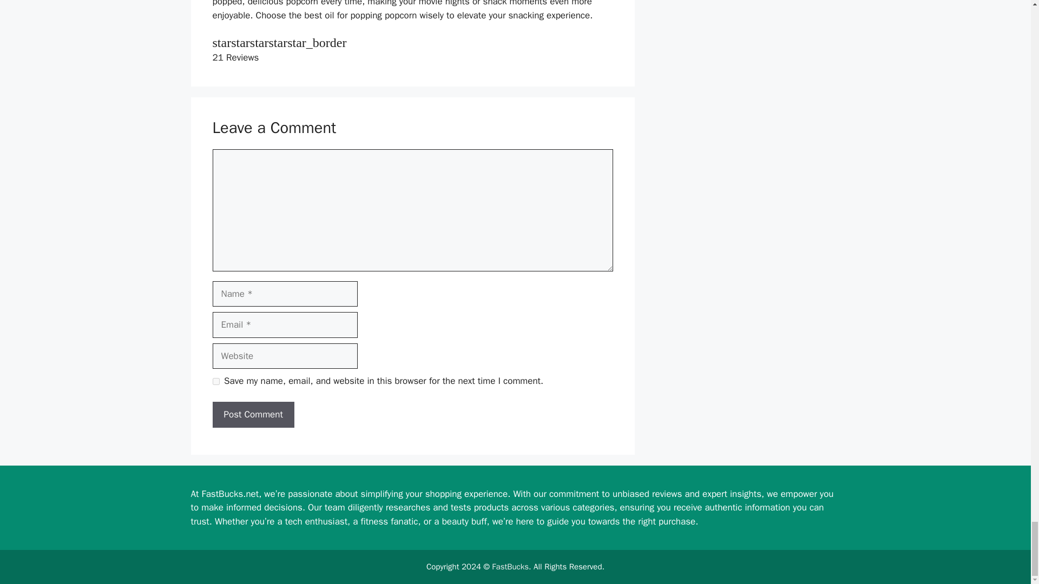  What do you see at coordinates (253, 414) in the screenshot?
I see `Post Comment` at bounding box center [253, 414].